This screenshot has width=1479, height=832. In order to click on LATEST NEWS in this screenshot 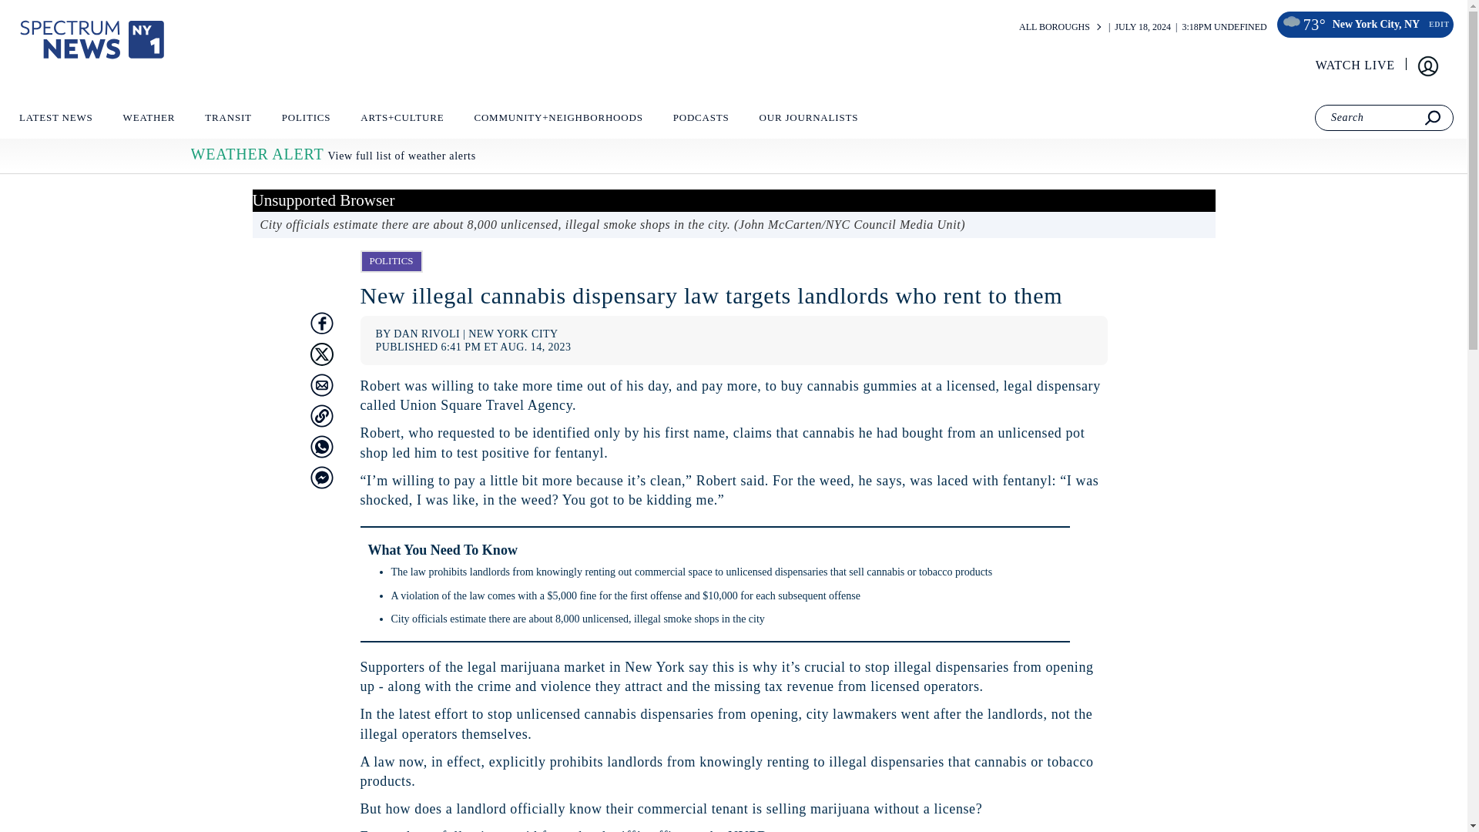, I will do `click(55, 121)`.